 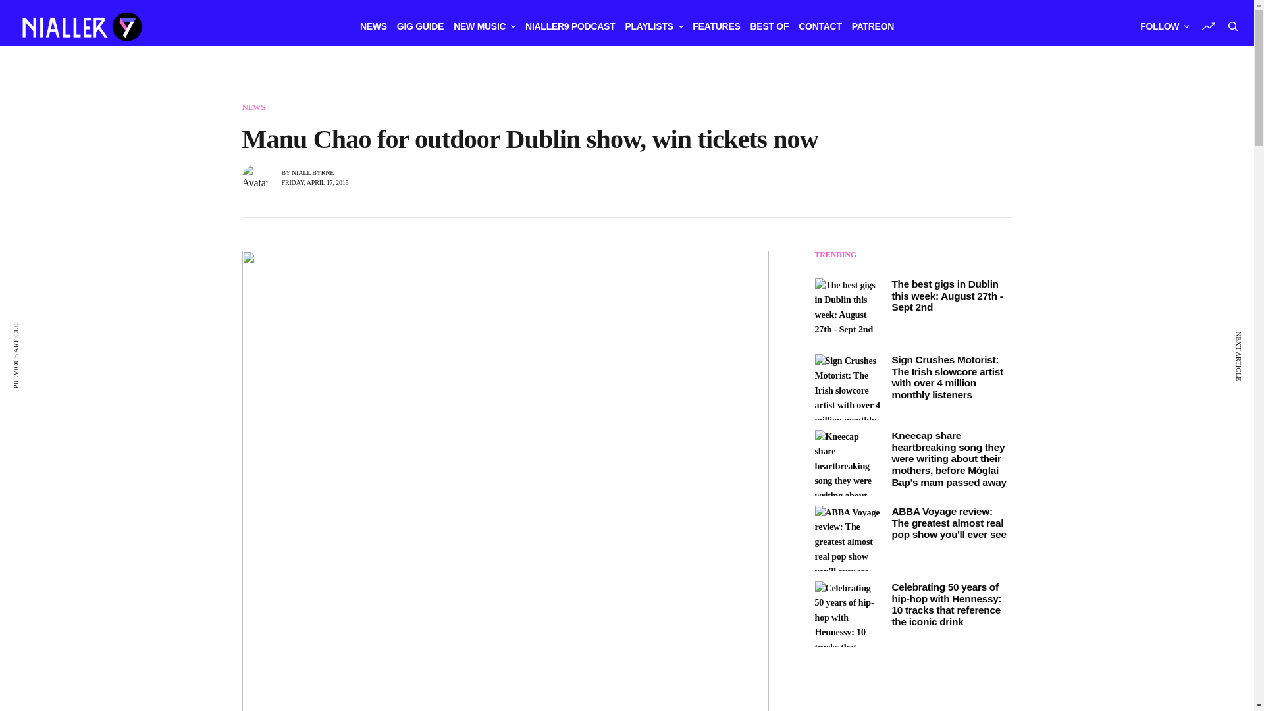 I want to click on Nialler9, so click(x=80, y=26).